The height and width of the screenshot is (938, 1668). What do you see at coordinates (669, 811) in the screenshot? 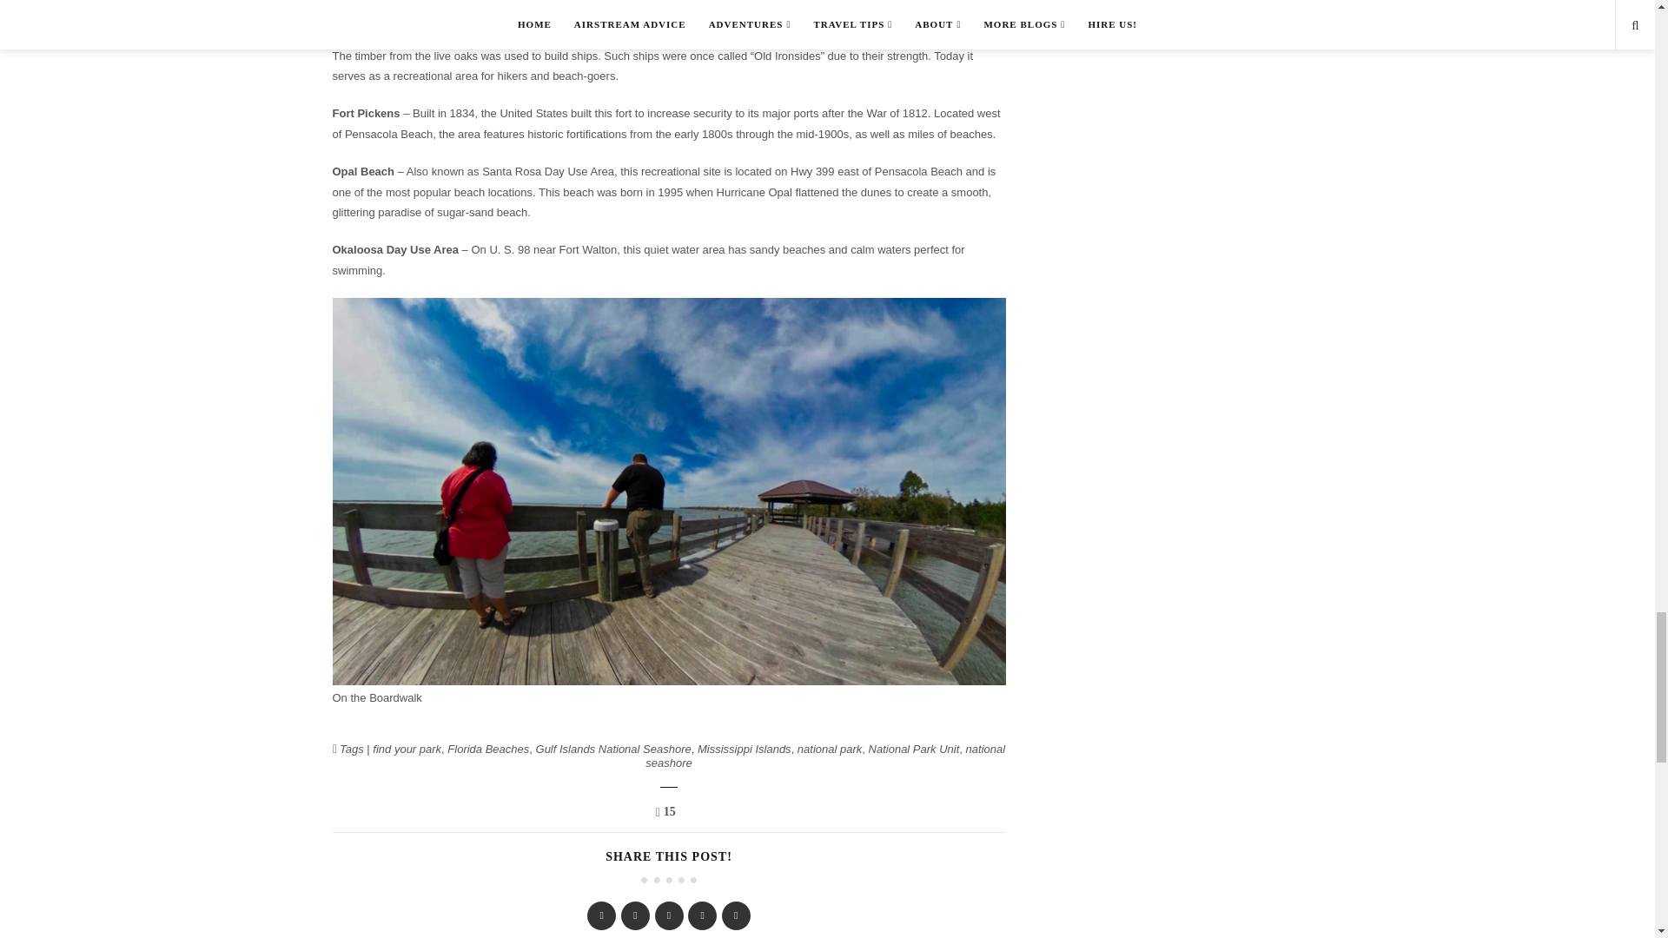
I see `Like` at bounding box center [669, 811].